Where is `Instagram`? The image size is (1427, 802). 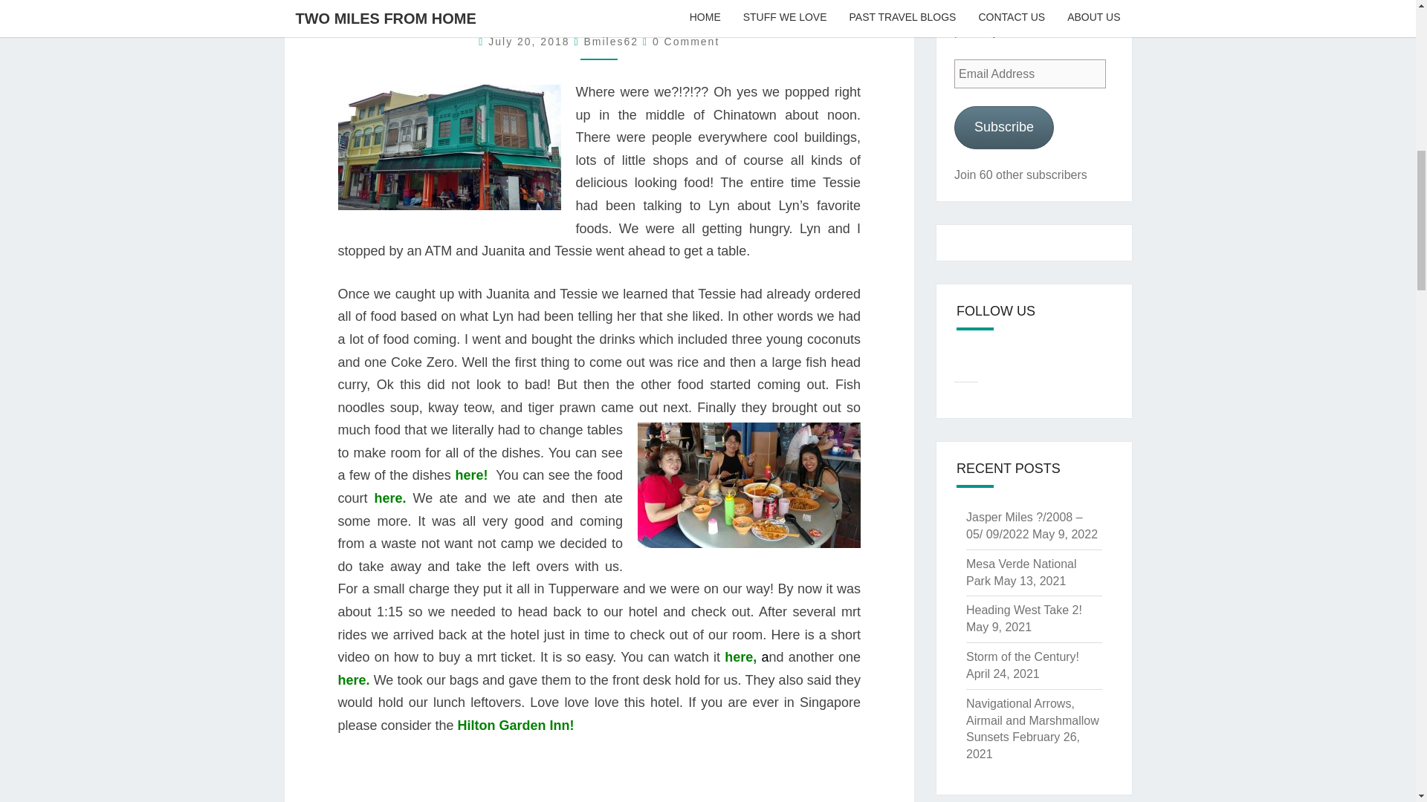 Instagram is located at coordinates (993, 364).